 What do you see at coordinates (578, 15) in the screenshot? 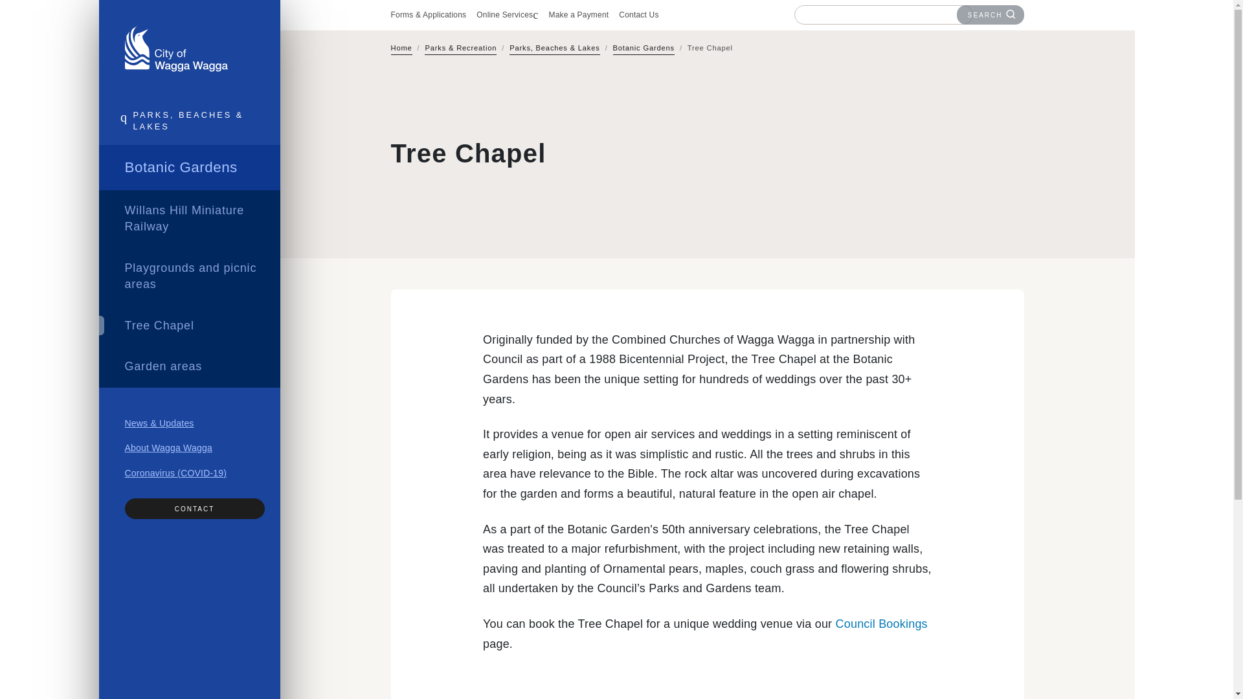
I see `Make a Payment` at bounding box center [578, 15].